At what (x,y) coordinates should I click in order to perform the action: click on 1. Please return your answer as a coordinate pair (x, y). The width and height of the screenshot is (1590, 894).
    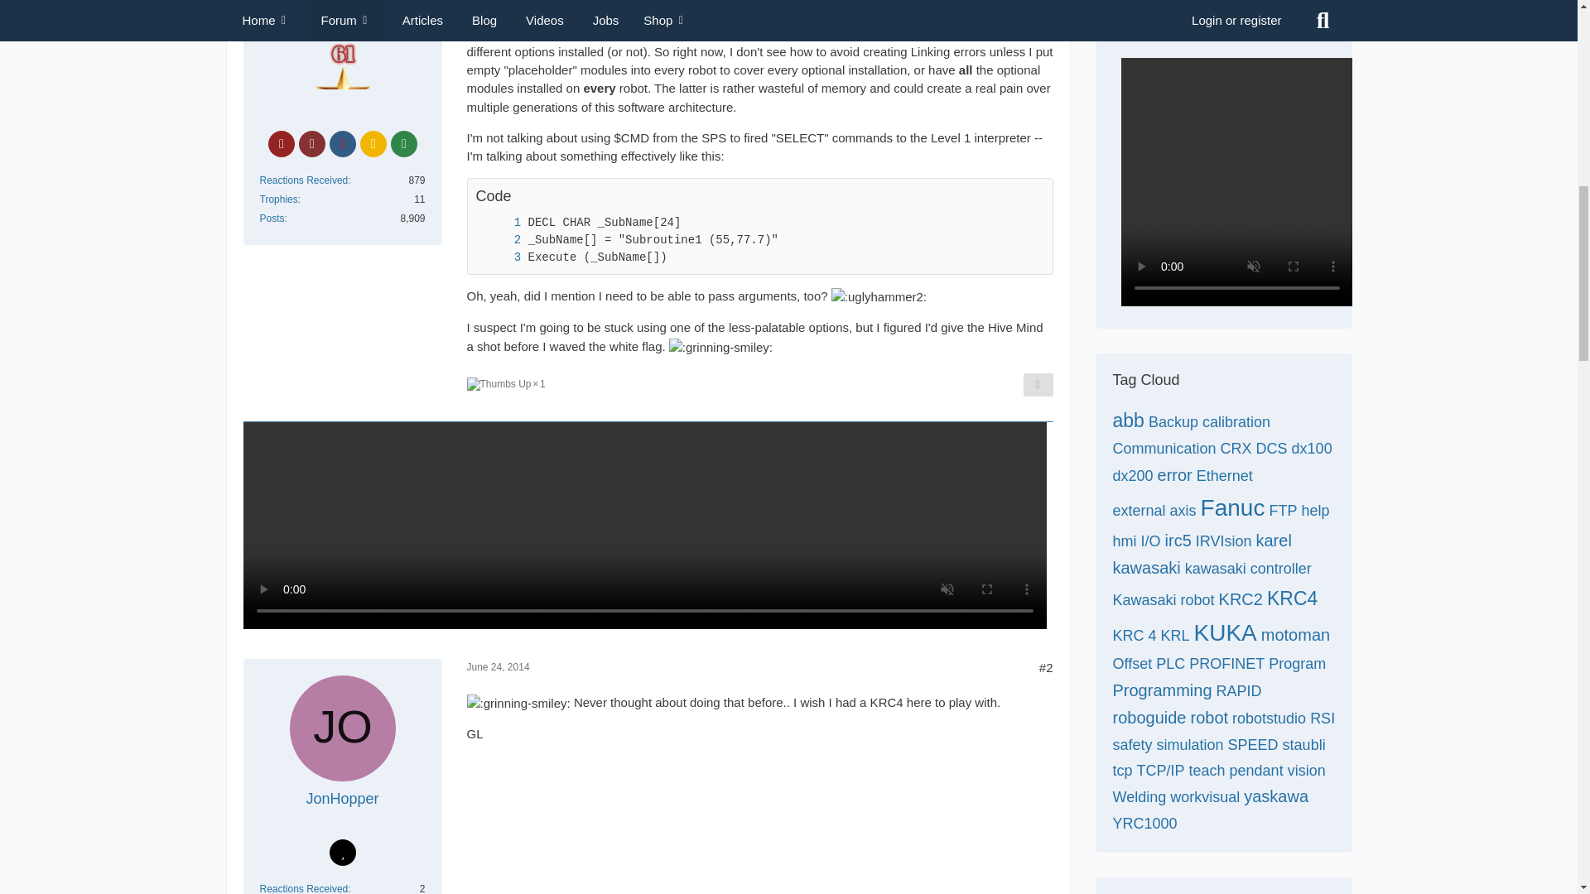
    Looking at the image, I should click on (500, 223).